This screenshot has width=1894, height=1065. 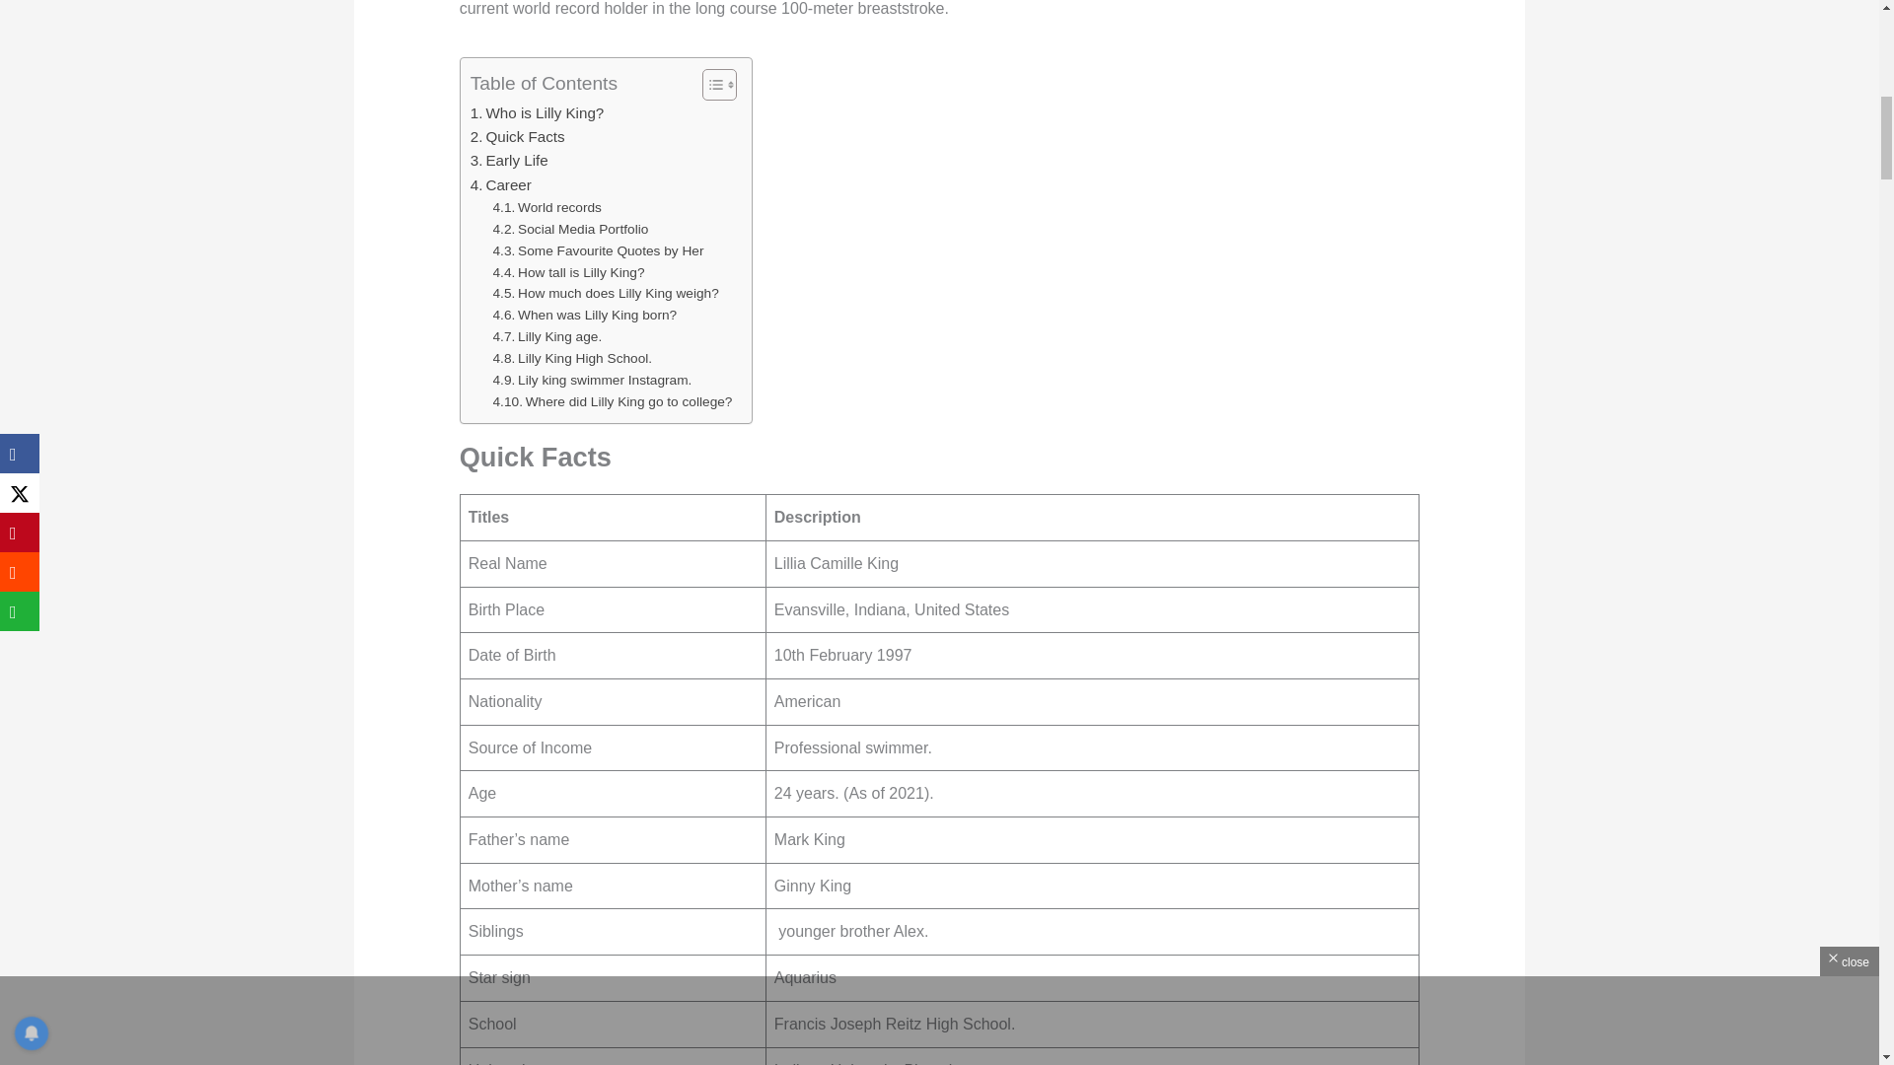 I want to click on Some Favourite Quotes by Her , so click(x=598, y=250).